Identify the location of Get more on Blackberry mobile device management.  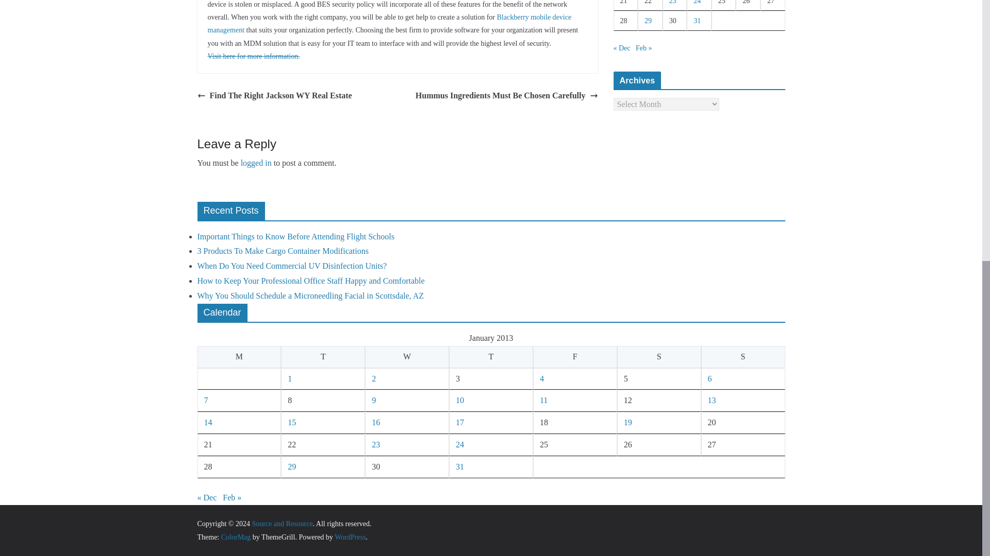
(389, 23).